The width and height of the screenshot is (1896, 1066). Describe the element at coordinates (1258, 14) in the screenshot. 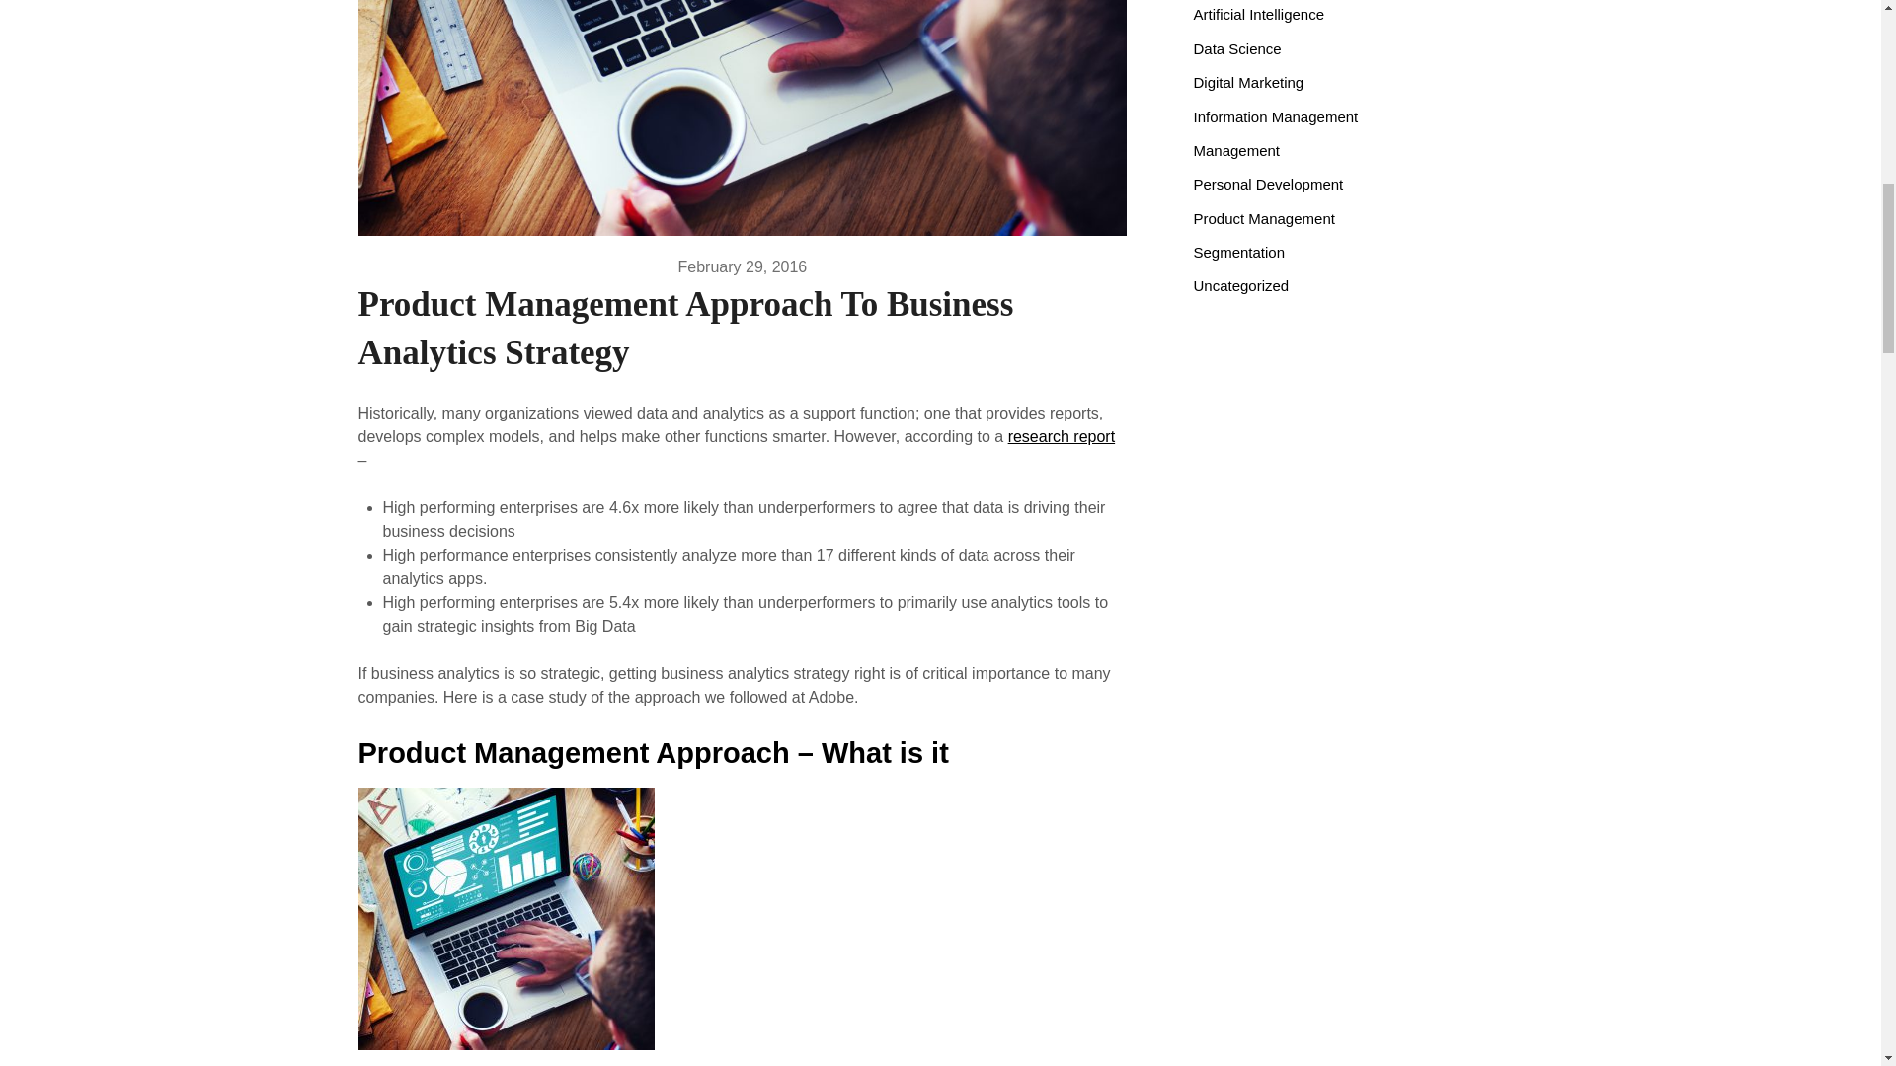

I see `Artificial Intelligence` at that location.